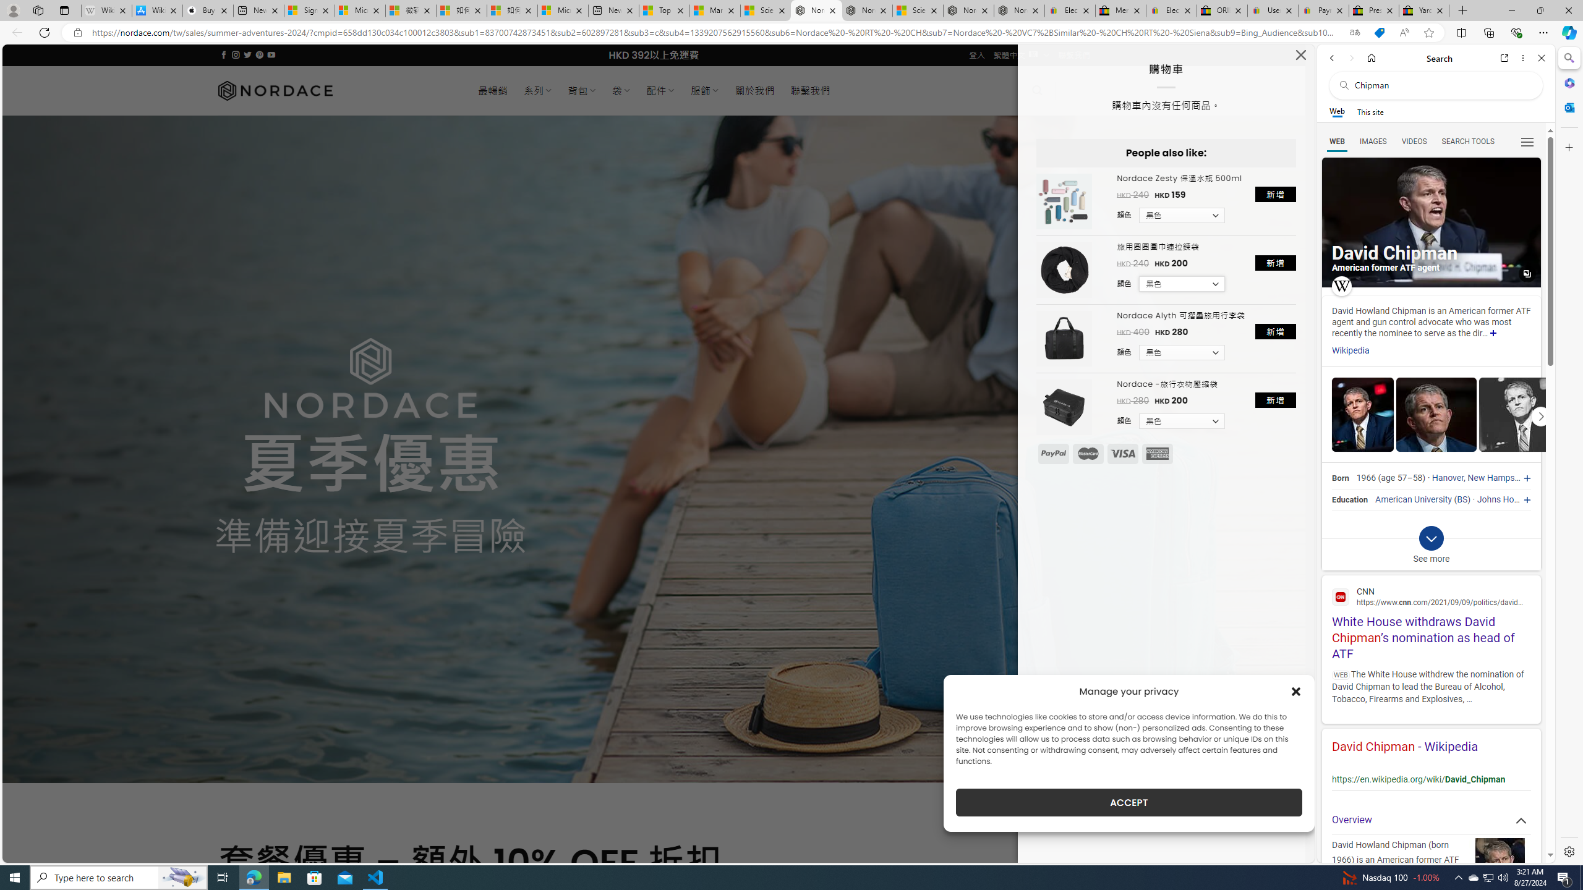 This screenshot has height=890, width=1583. Describe the element at coordinates (275, 90) in the screenshot. I see `Nordace` at that location.